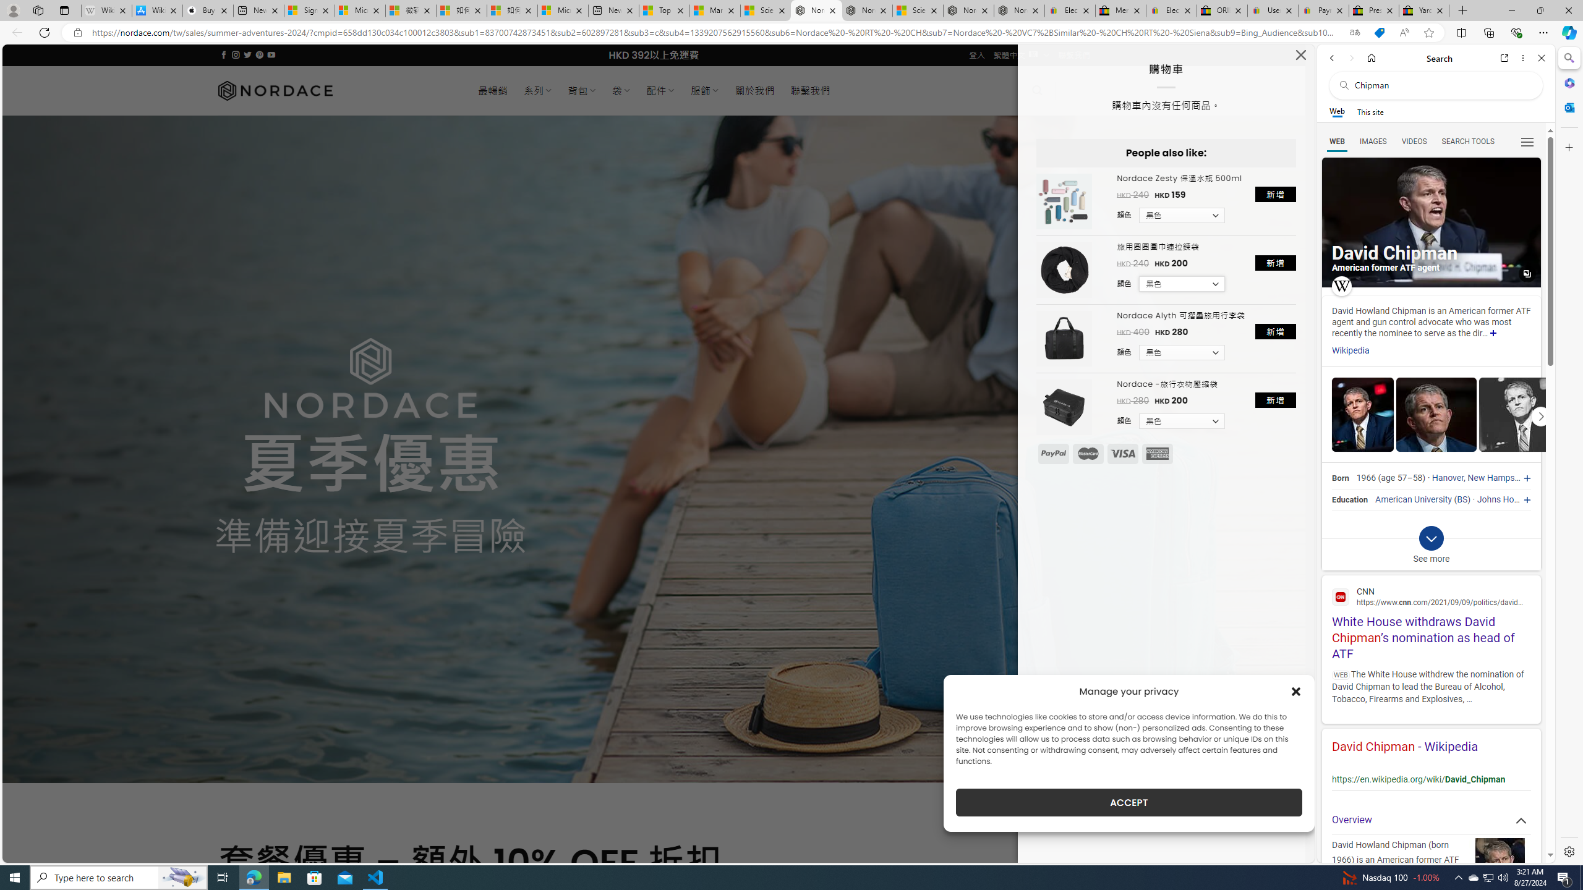 This screenshot has height=890, width=1583. Describe the element at coordinates (275, 90) in the screenshot. I see `Nordace` at that location.